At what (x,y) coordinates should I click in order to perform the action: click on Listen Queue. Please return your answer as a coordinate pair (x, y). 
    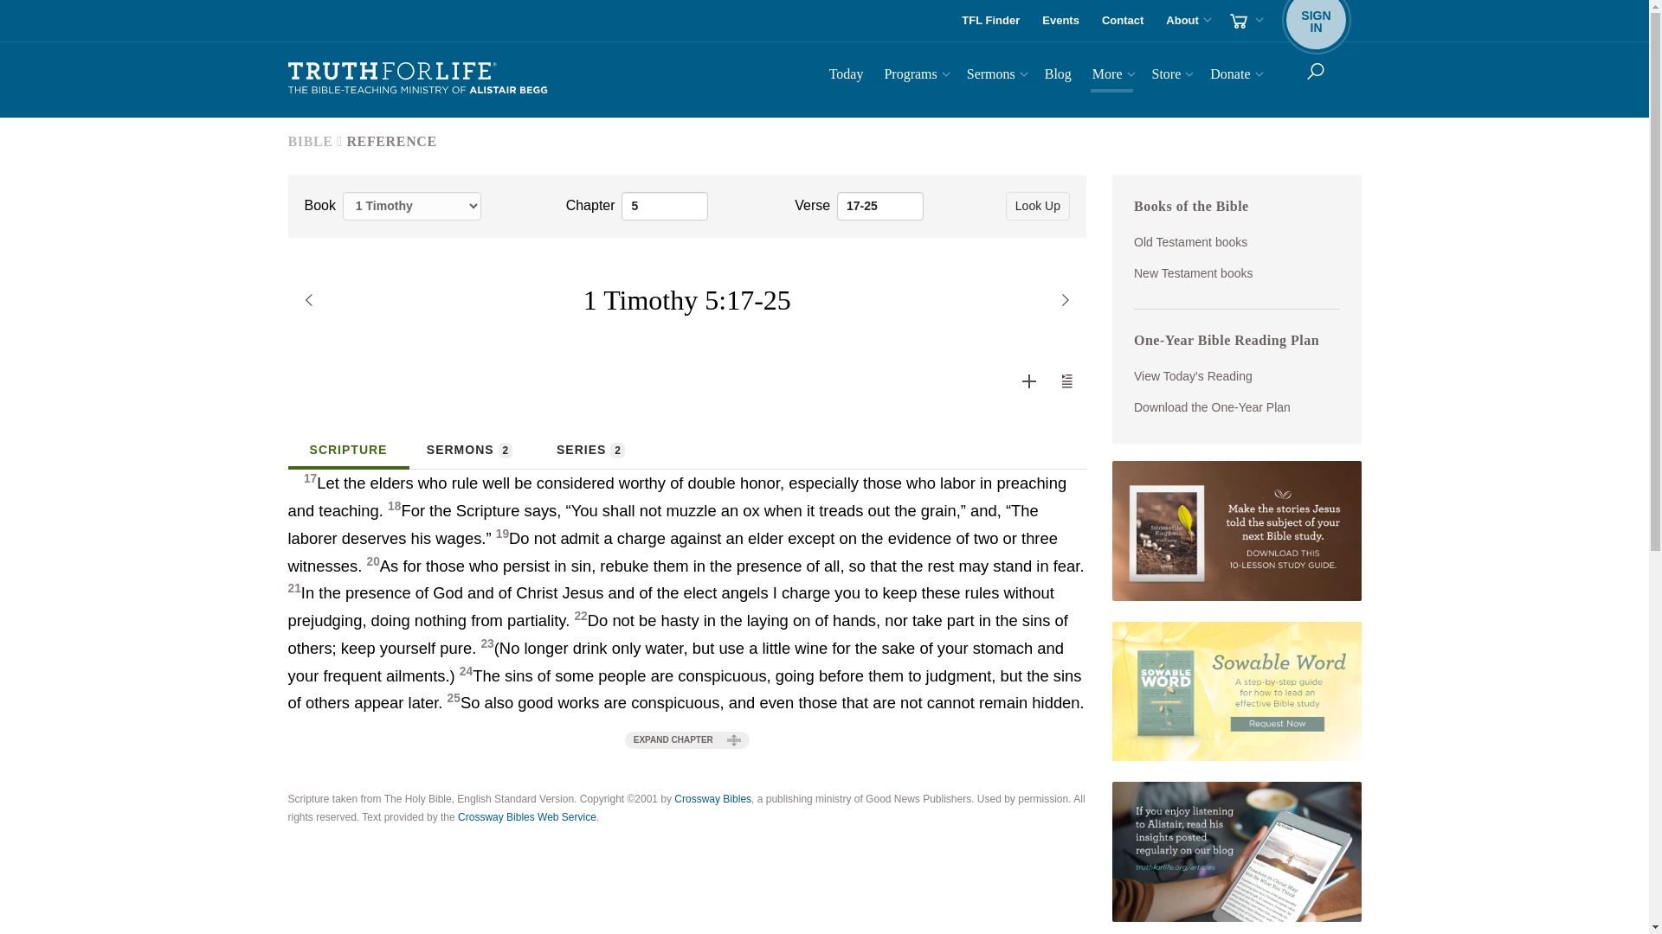
    Looking at the image, I should click on (1067, 381).